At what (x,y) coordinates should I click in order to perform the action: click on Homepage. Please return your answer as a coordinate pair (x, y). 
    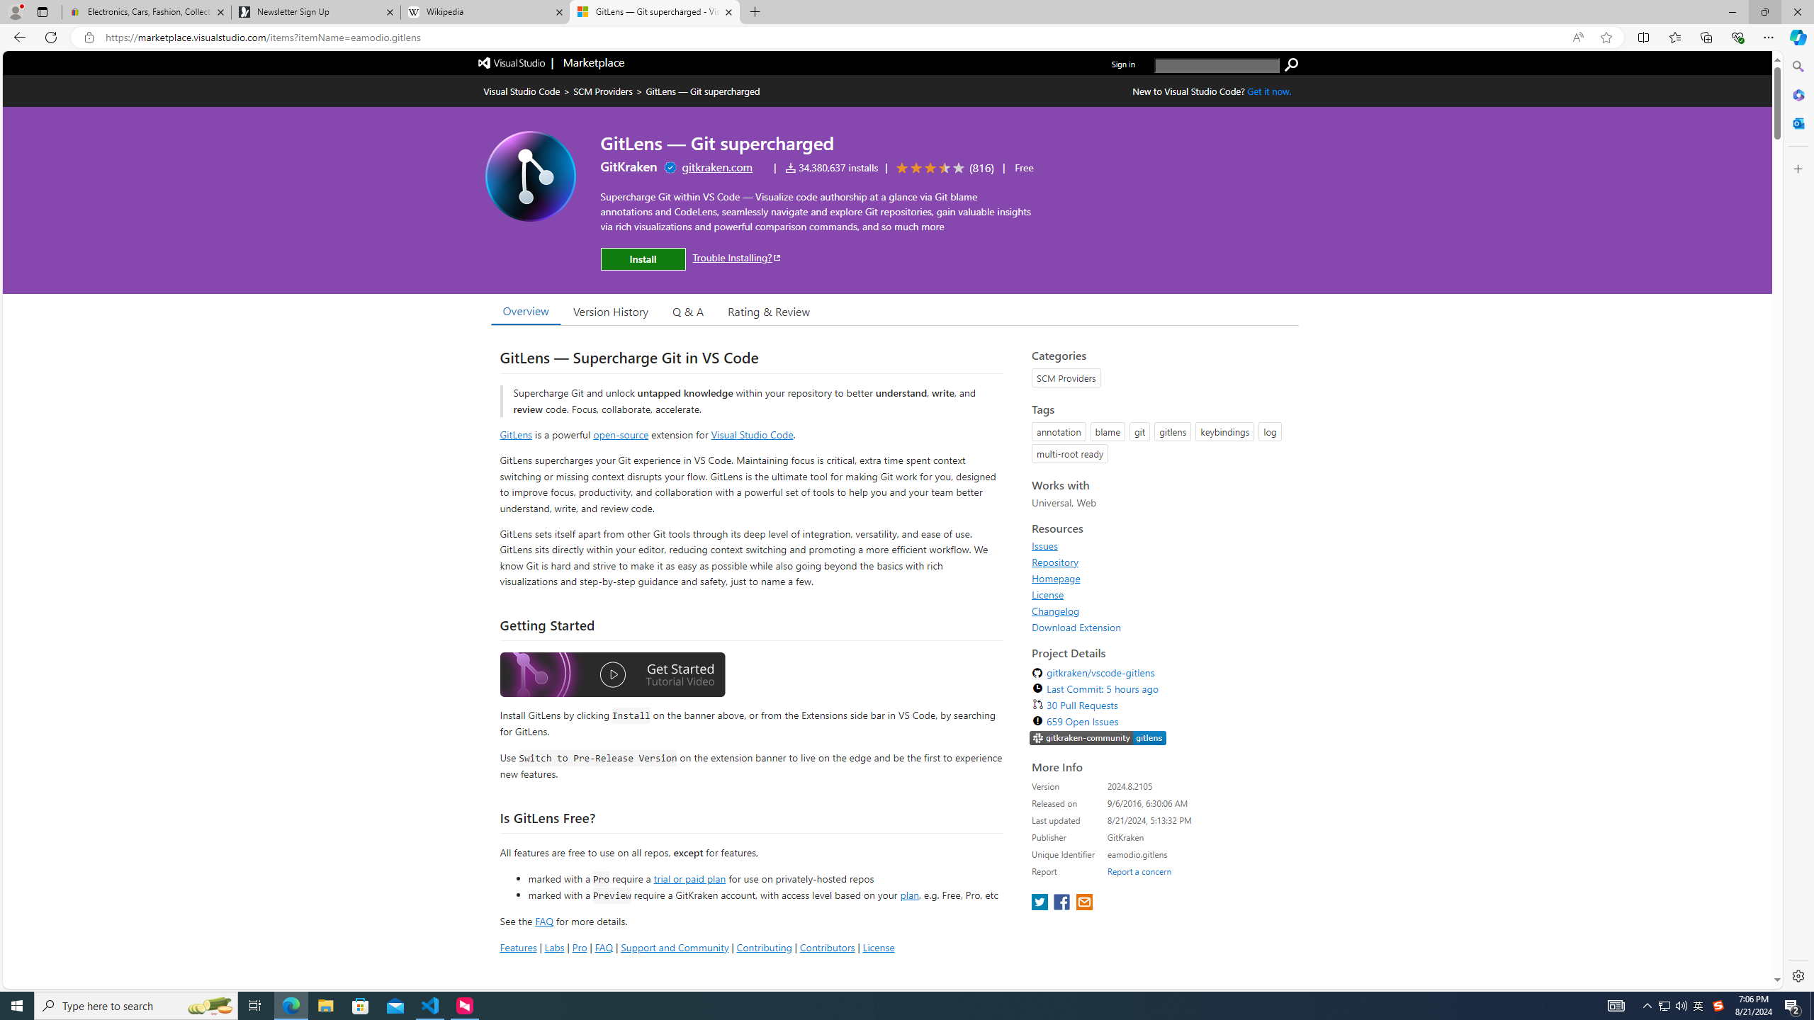
    Looking at the image, I should click on (1161, 578).